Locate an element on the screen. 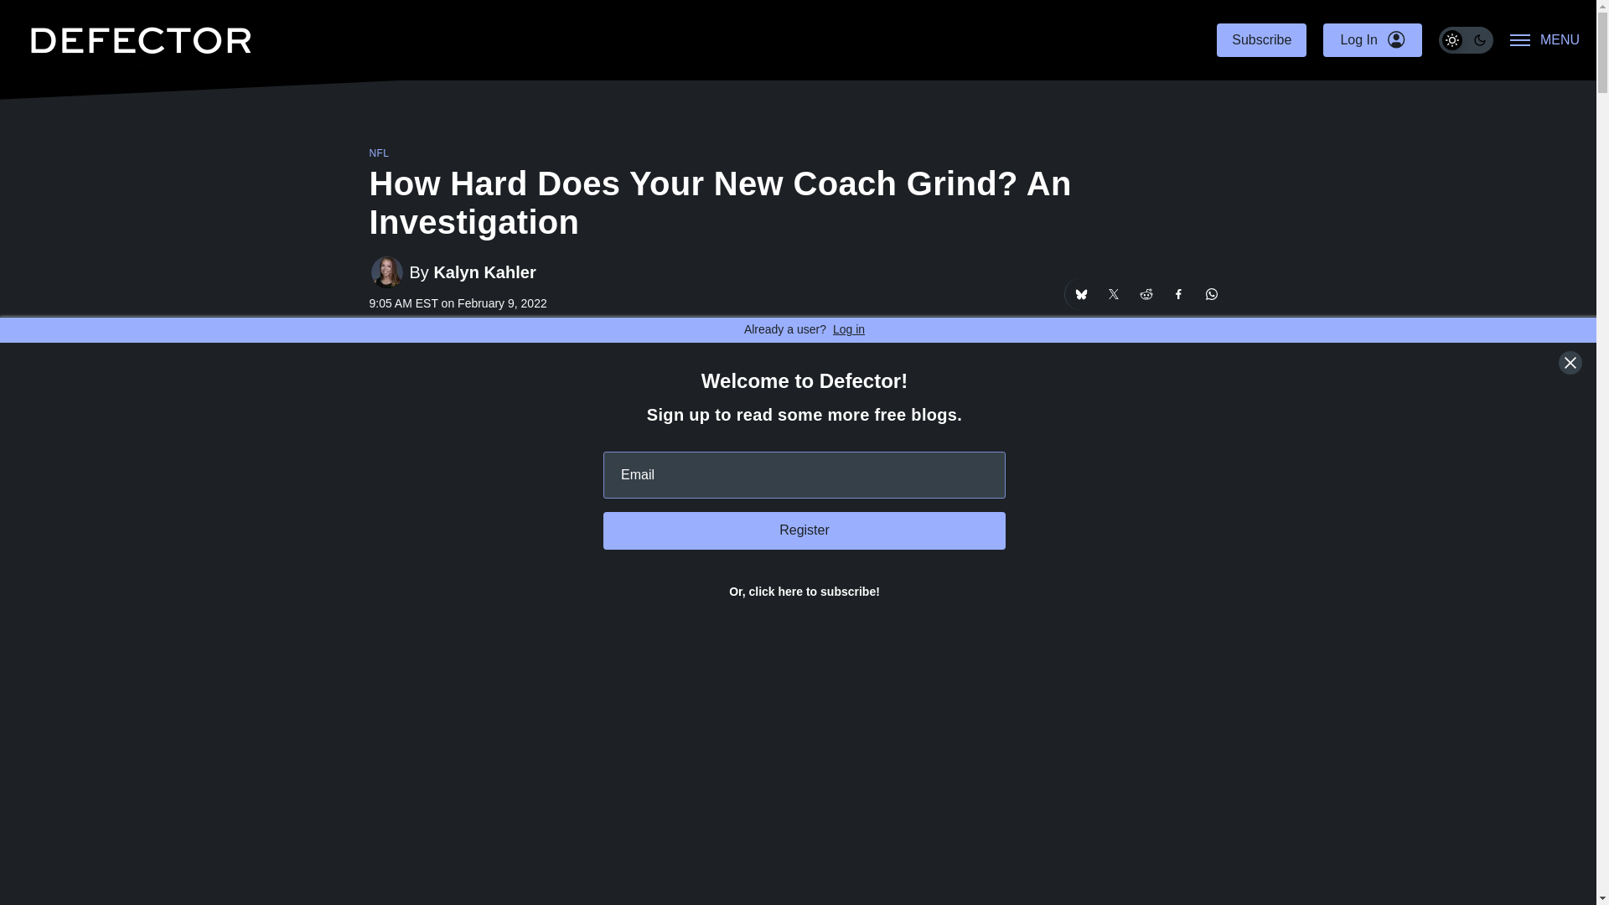 Image resolution: width=1609 pixels, height=905 pixels. Share on Bluesky is located at coordinates (1079, 293).